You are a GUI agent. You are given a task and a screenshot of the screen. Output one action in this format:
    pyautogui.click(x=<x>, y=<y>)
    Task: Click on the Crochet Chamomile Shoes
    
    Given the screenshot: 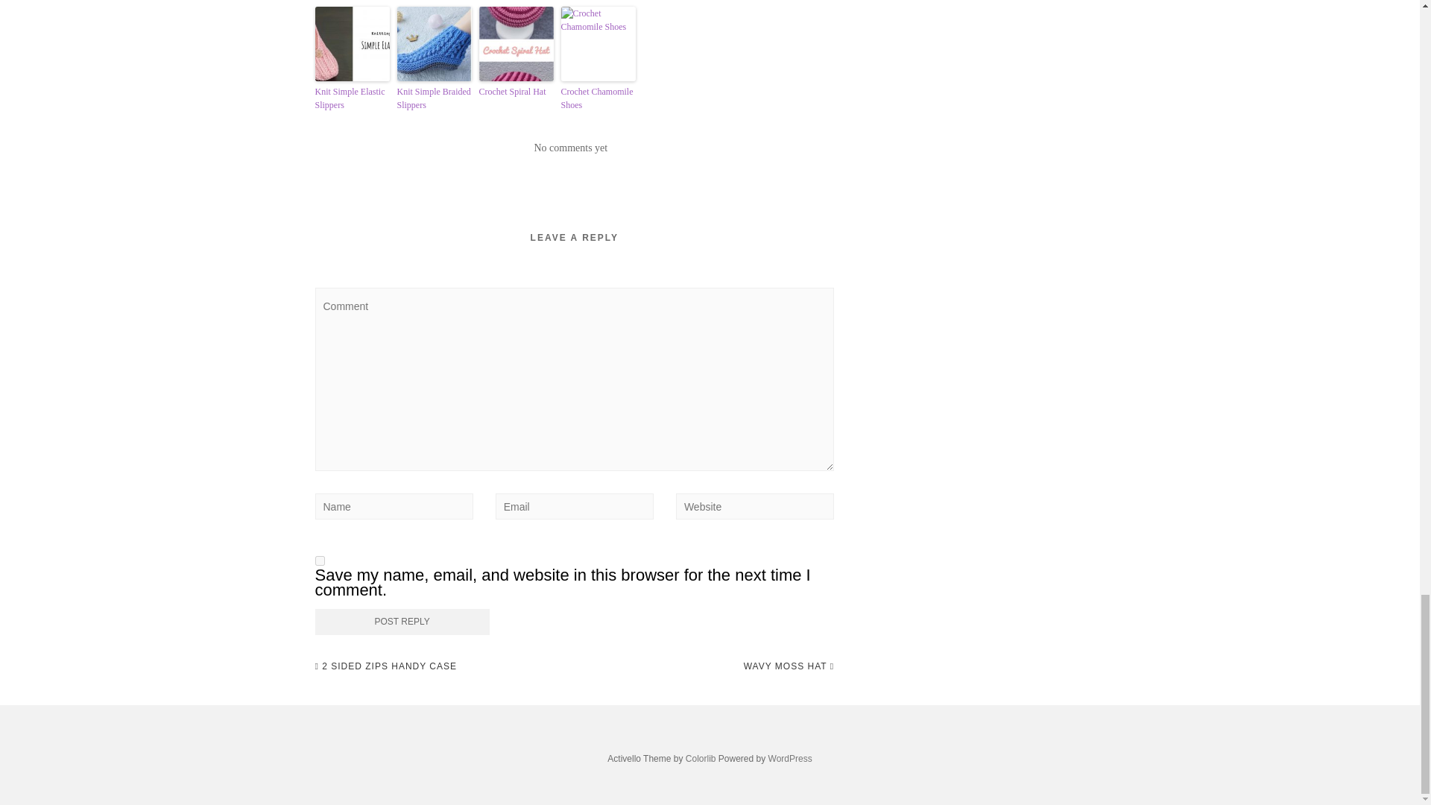 What is the action you would take?
    pyautogui.click(x=598, y=98)
    